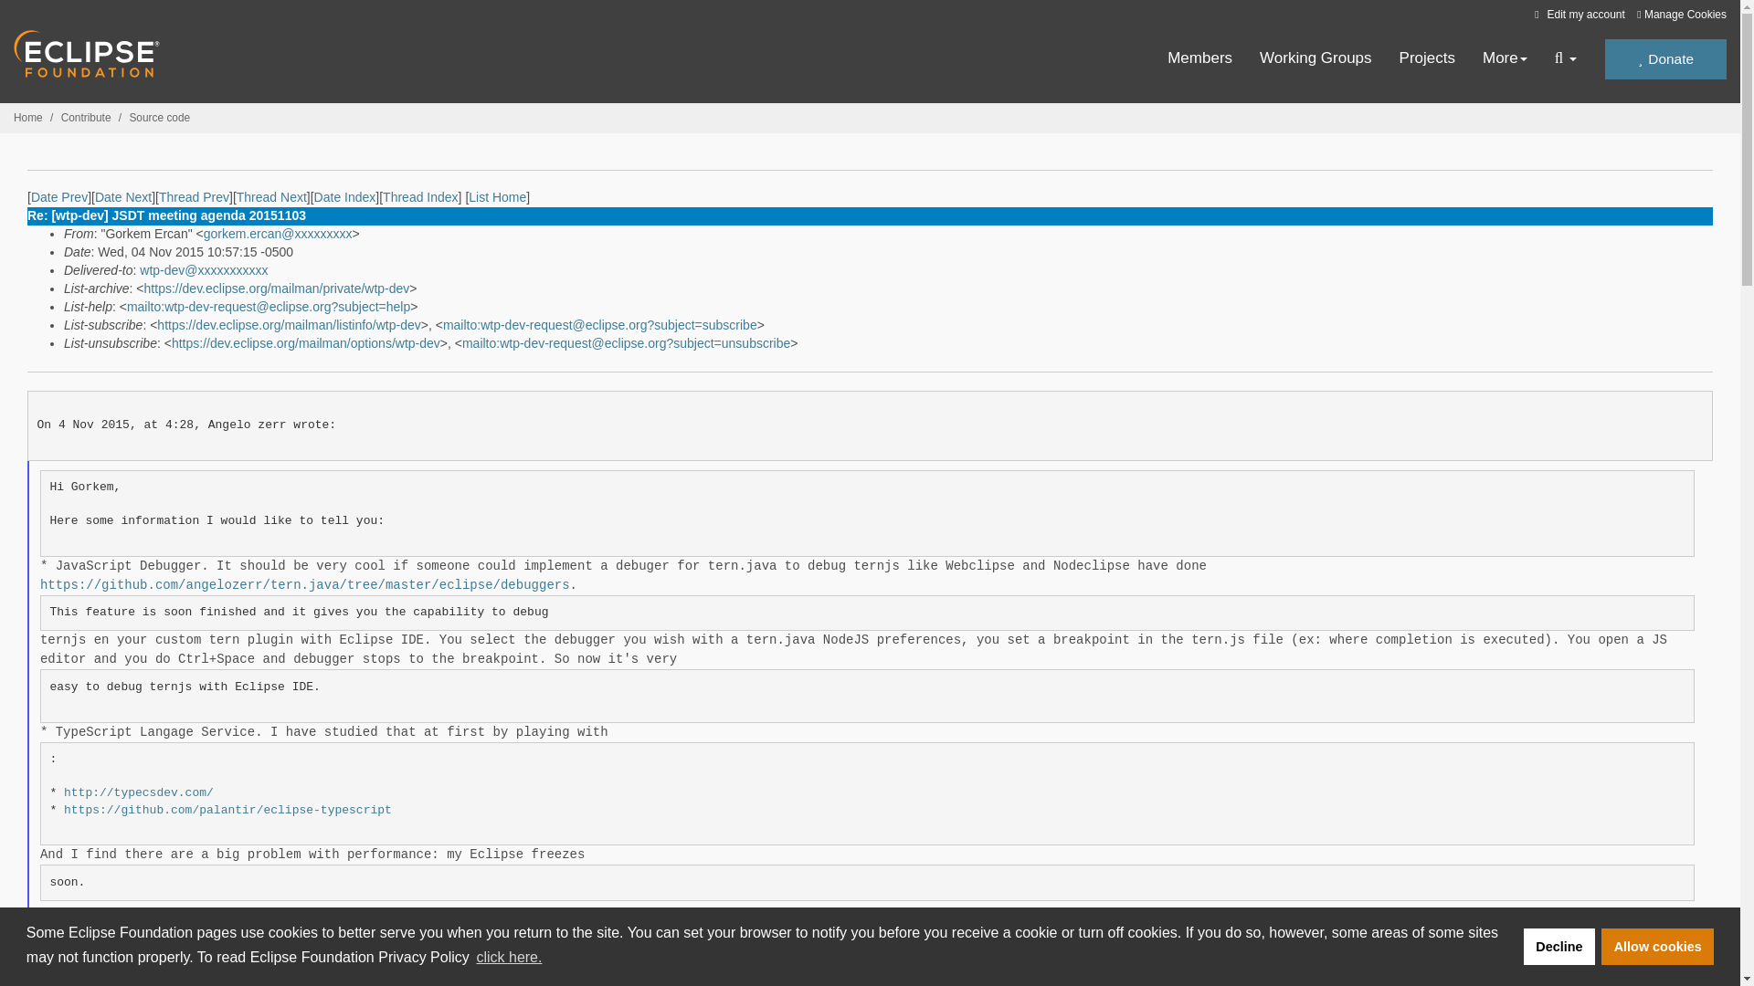  I want to click on More, so click(1505, 58).